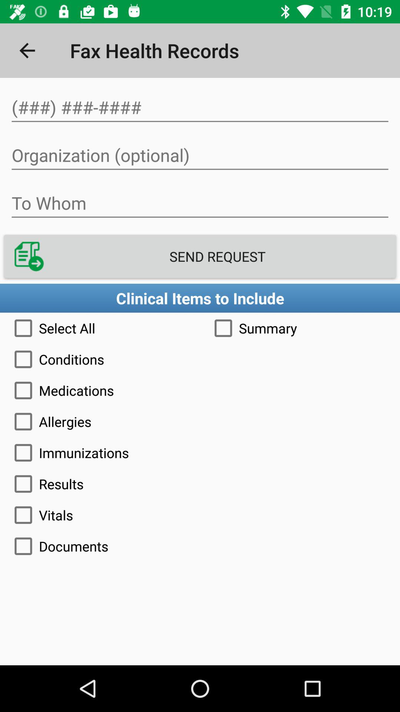 The image size is (400, 712). Describe the element at coordinates (200, 546) in the screenshot. I see `turn off documents icon` at that location.